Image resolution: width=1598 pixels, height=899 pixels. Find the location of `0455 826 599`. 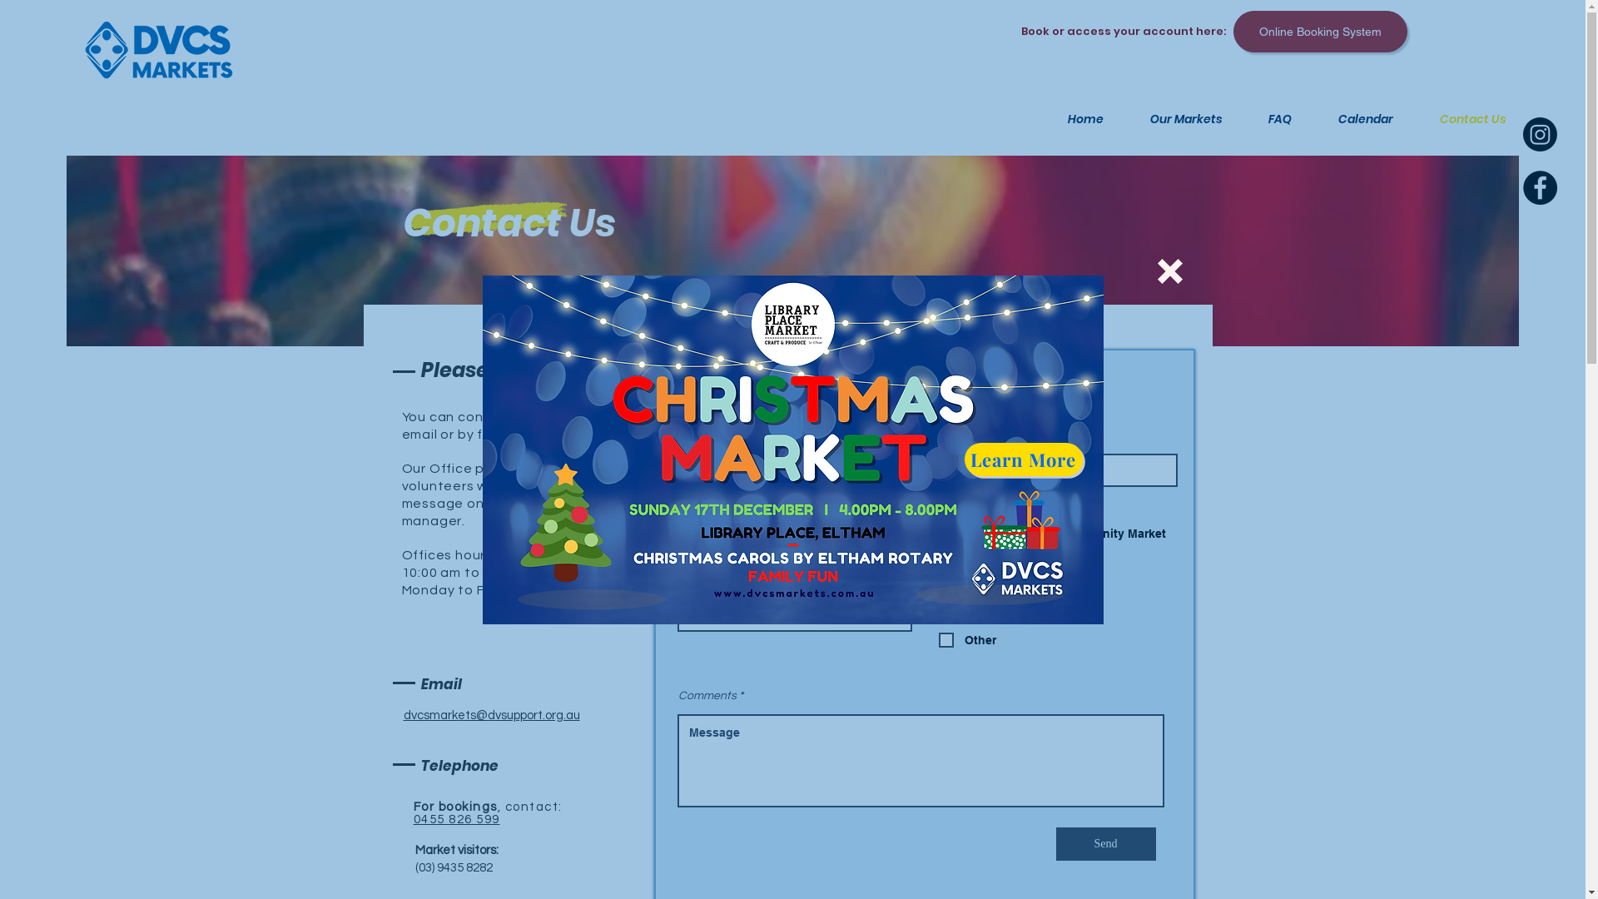

0455 826 599 is located at coordinates (456, 819).